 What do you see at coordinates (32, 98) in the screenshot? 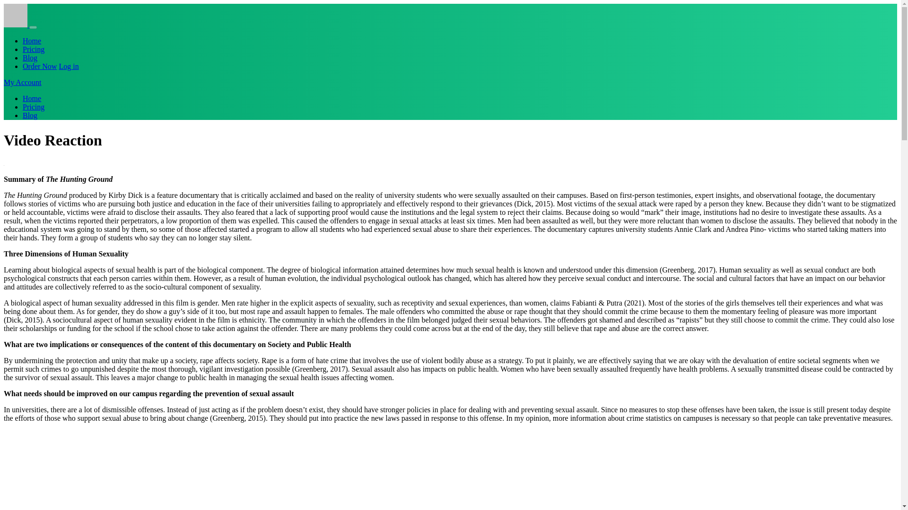
I see `Home` at bounding box center [32, 98].